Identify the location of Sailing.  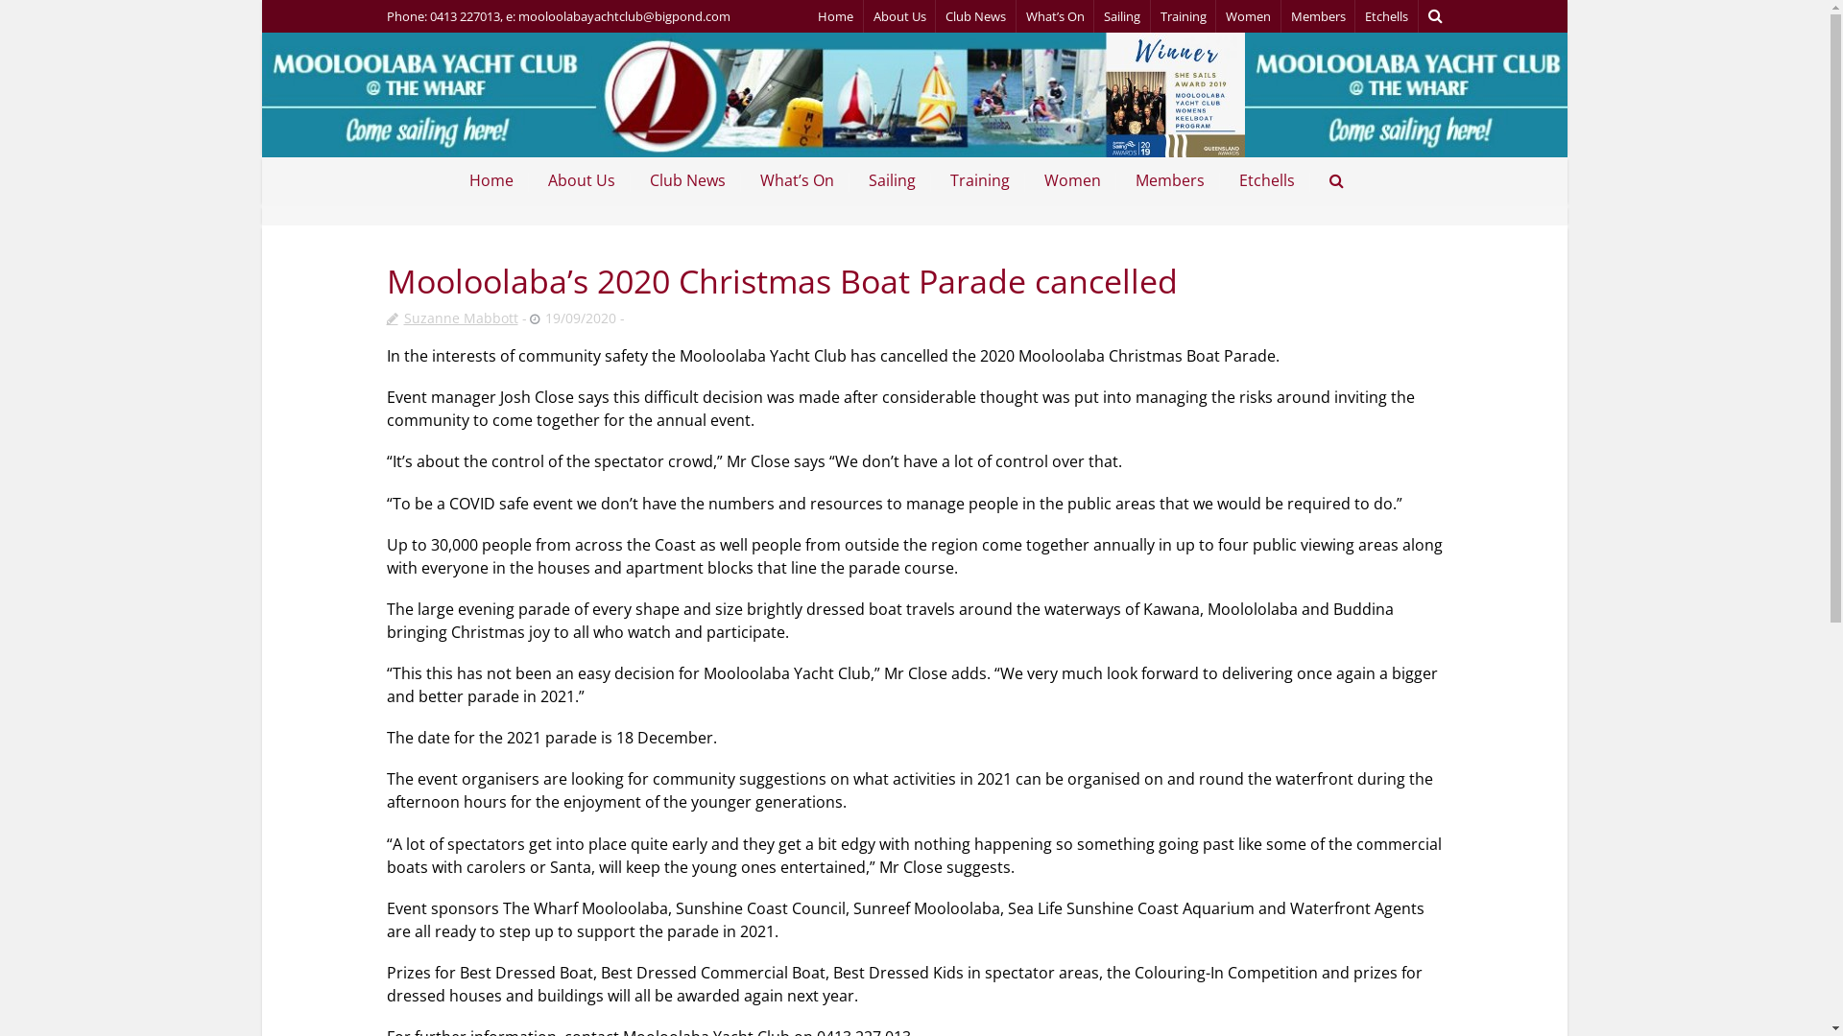
(900, 182).